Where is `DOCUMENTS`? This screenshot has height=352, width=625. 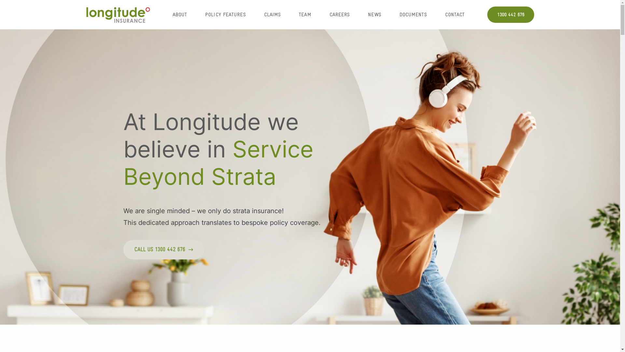 DOCUMENTS is located at coordinates (413, 15).